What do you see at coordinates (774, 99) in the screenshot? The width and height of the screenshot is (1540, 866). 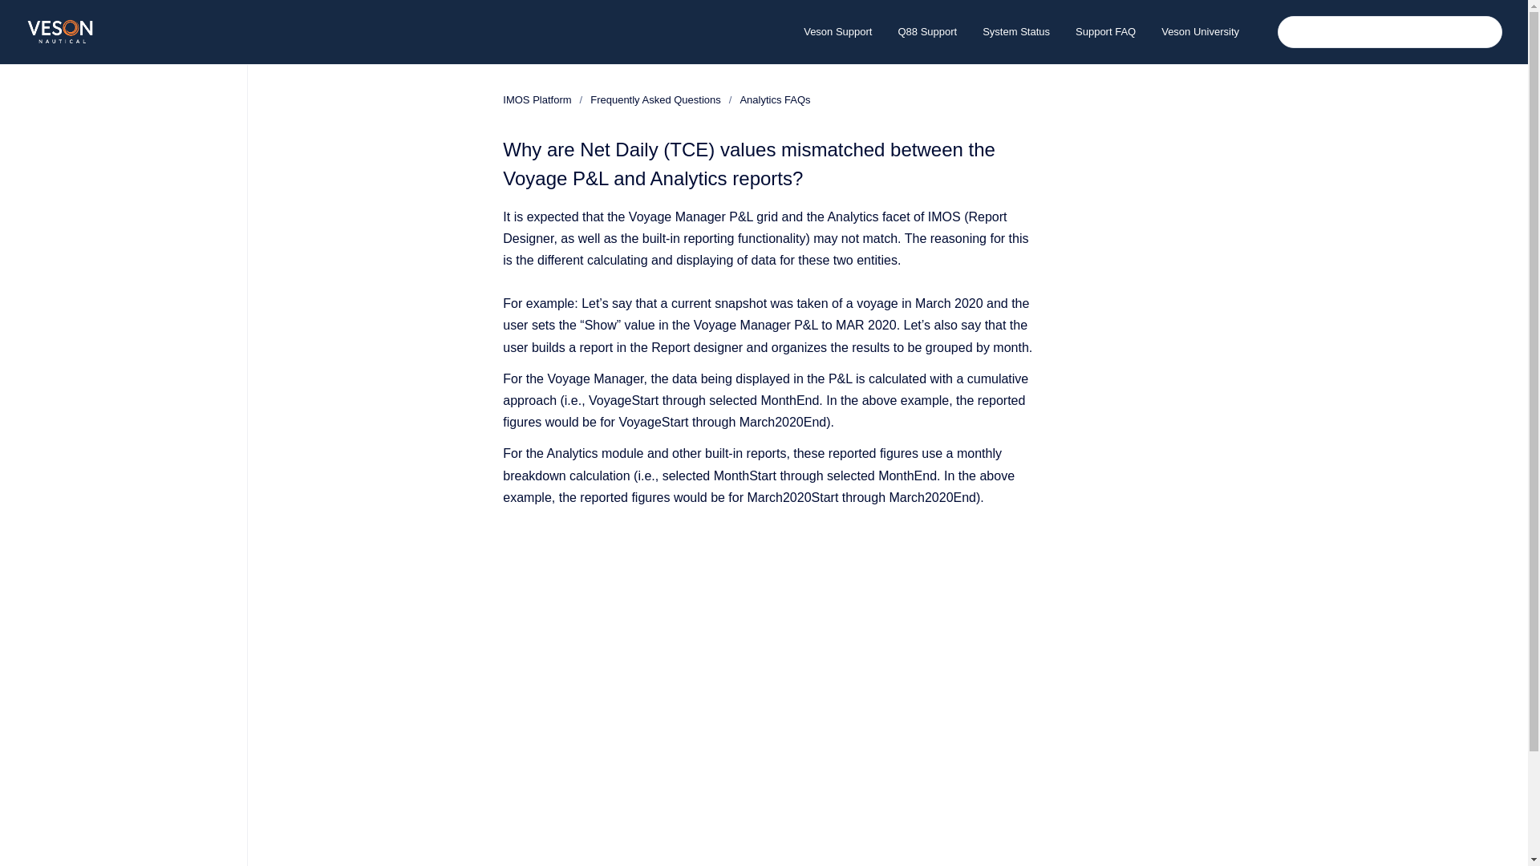 I see `Analytics FAQs` at bounding box center [774, 99].